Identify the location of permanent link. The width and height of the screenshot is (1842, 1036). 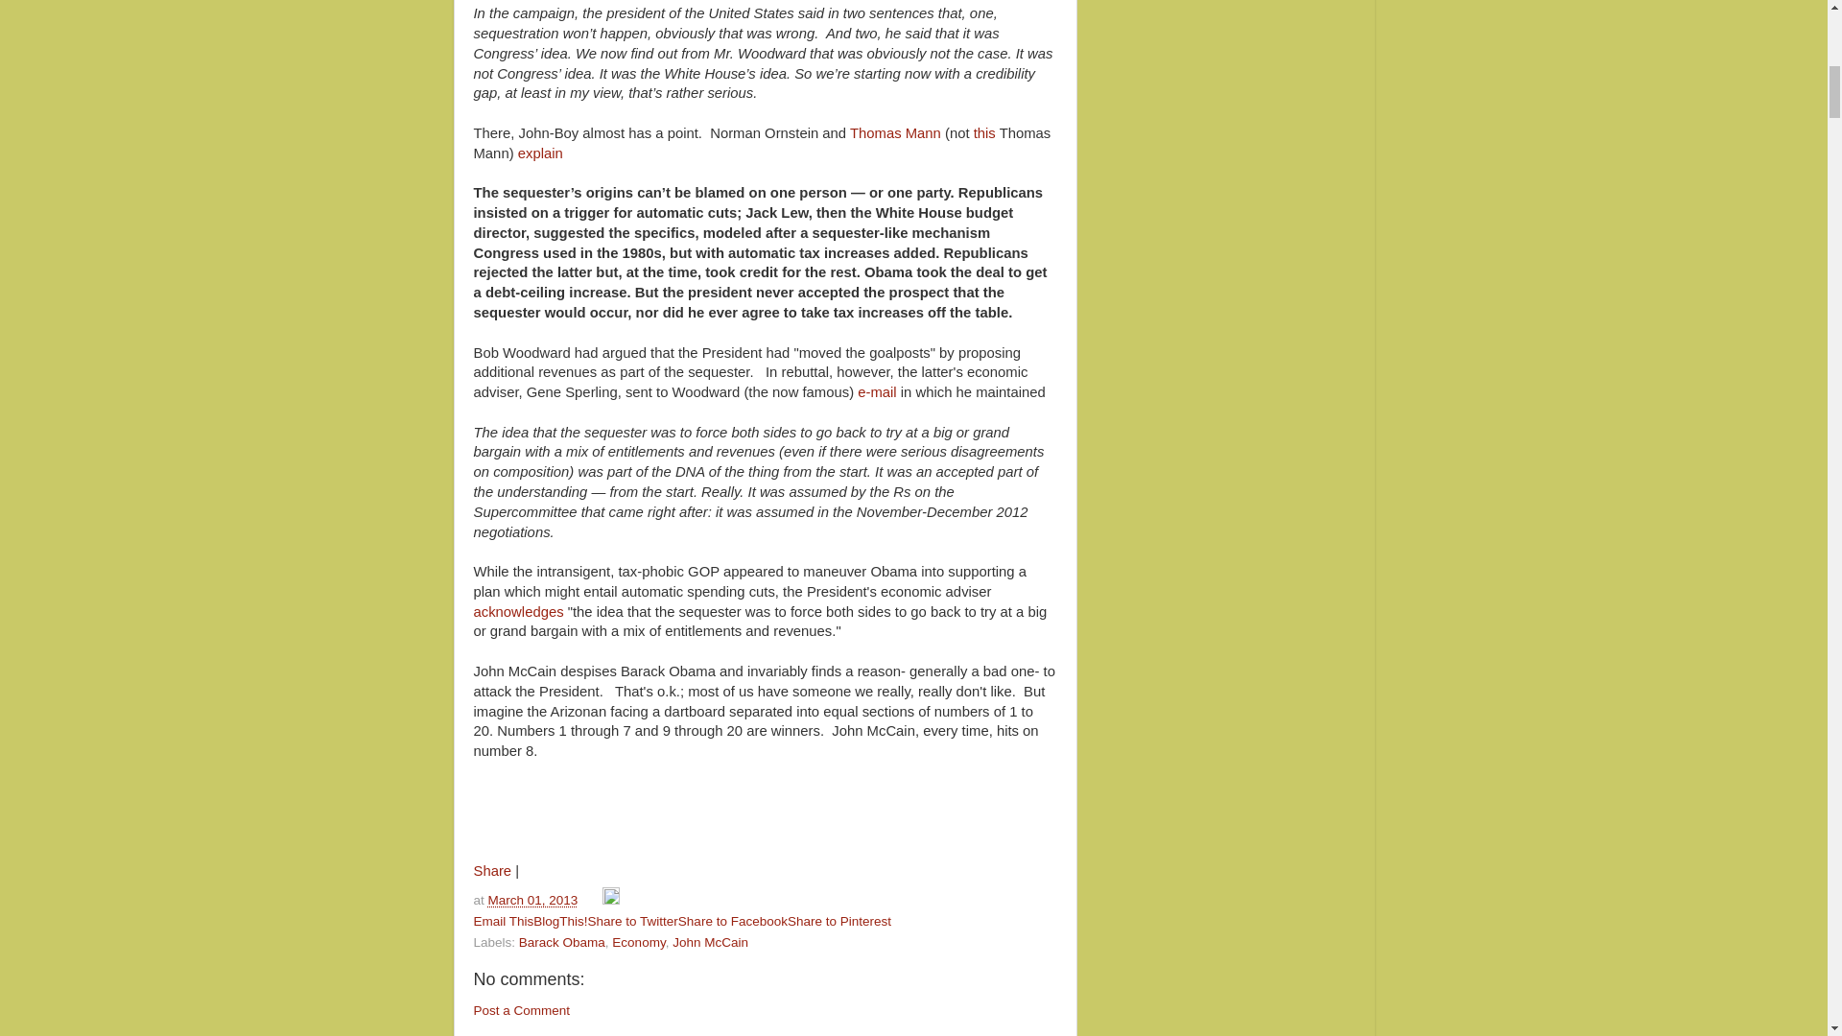
(532, 900).